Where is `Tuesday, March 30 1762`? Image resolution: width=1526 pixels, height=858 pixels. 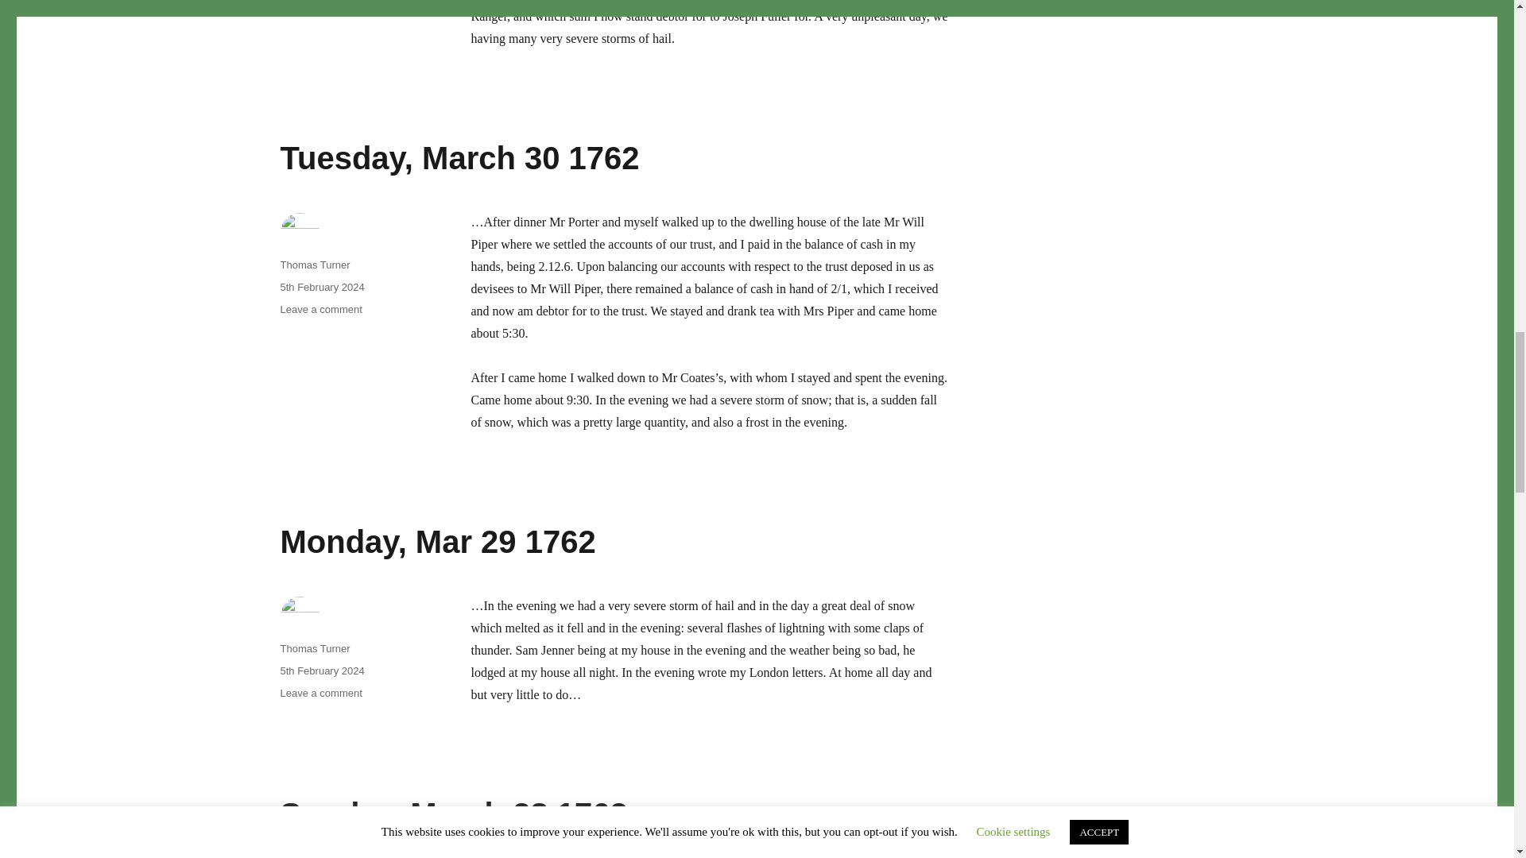 Tuesday, March 30 1762 is located at coordinates (459, 158).